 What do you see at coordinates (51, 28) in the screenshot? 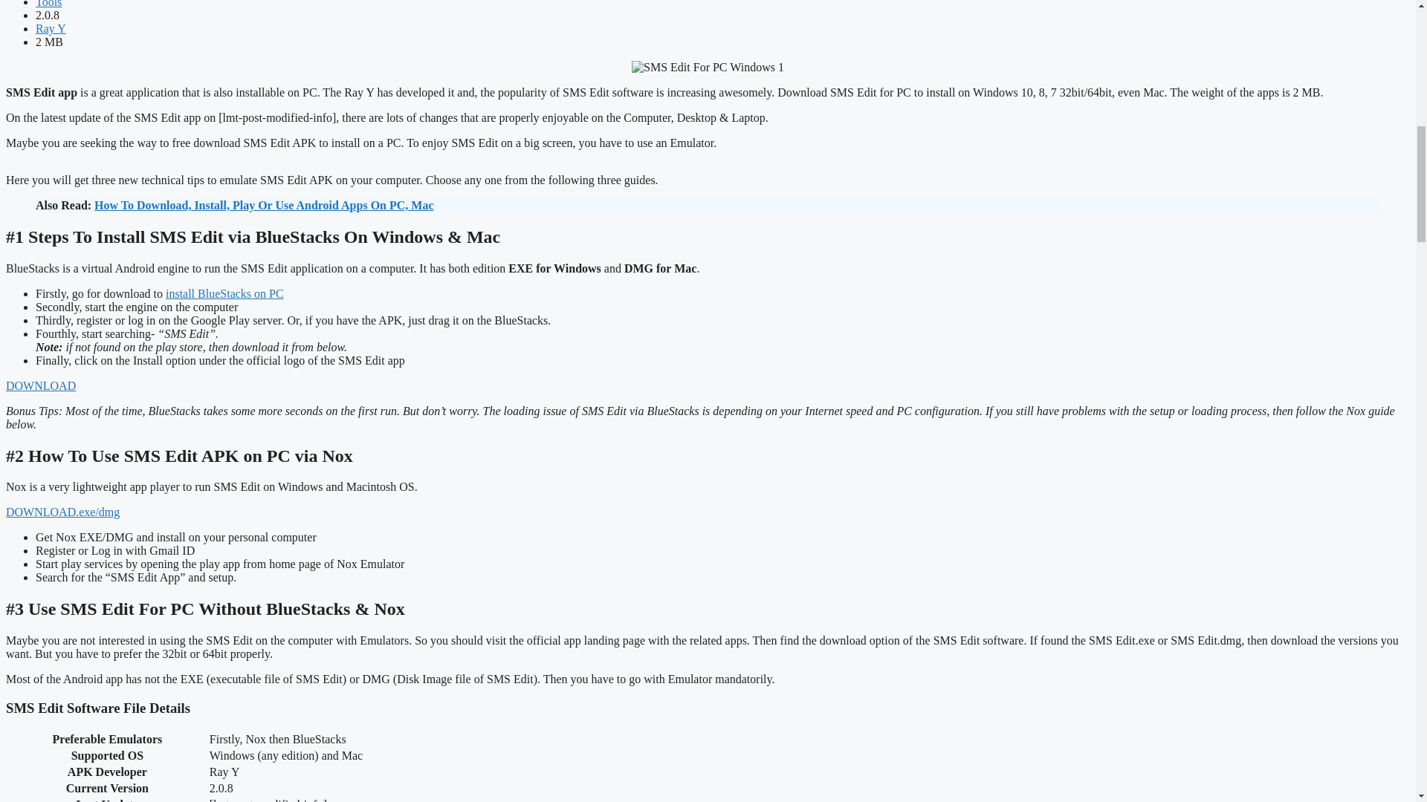
I see `Ray Y` at bounding box center [51, 28].